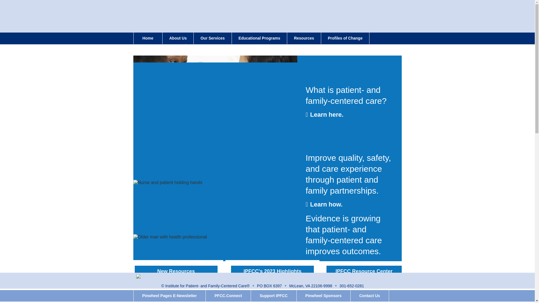 This screenshot has width=539, height=303. I want to click on Our Services, so click(212, 38).